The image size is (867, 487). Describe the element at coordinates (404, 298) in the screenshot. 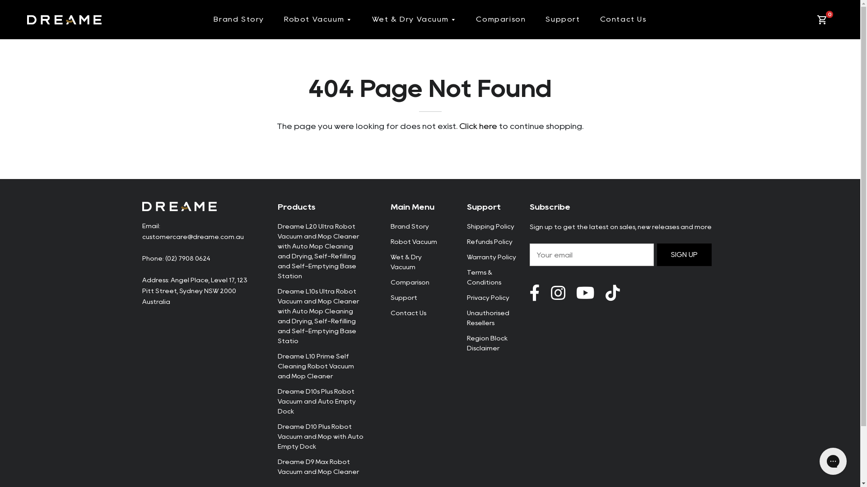

I see `Support` at that location.